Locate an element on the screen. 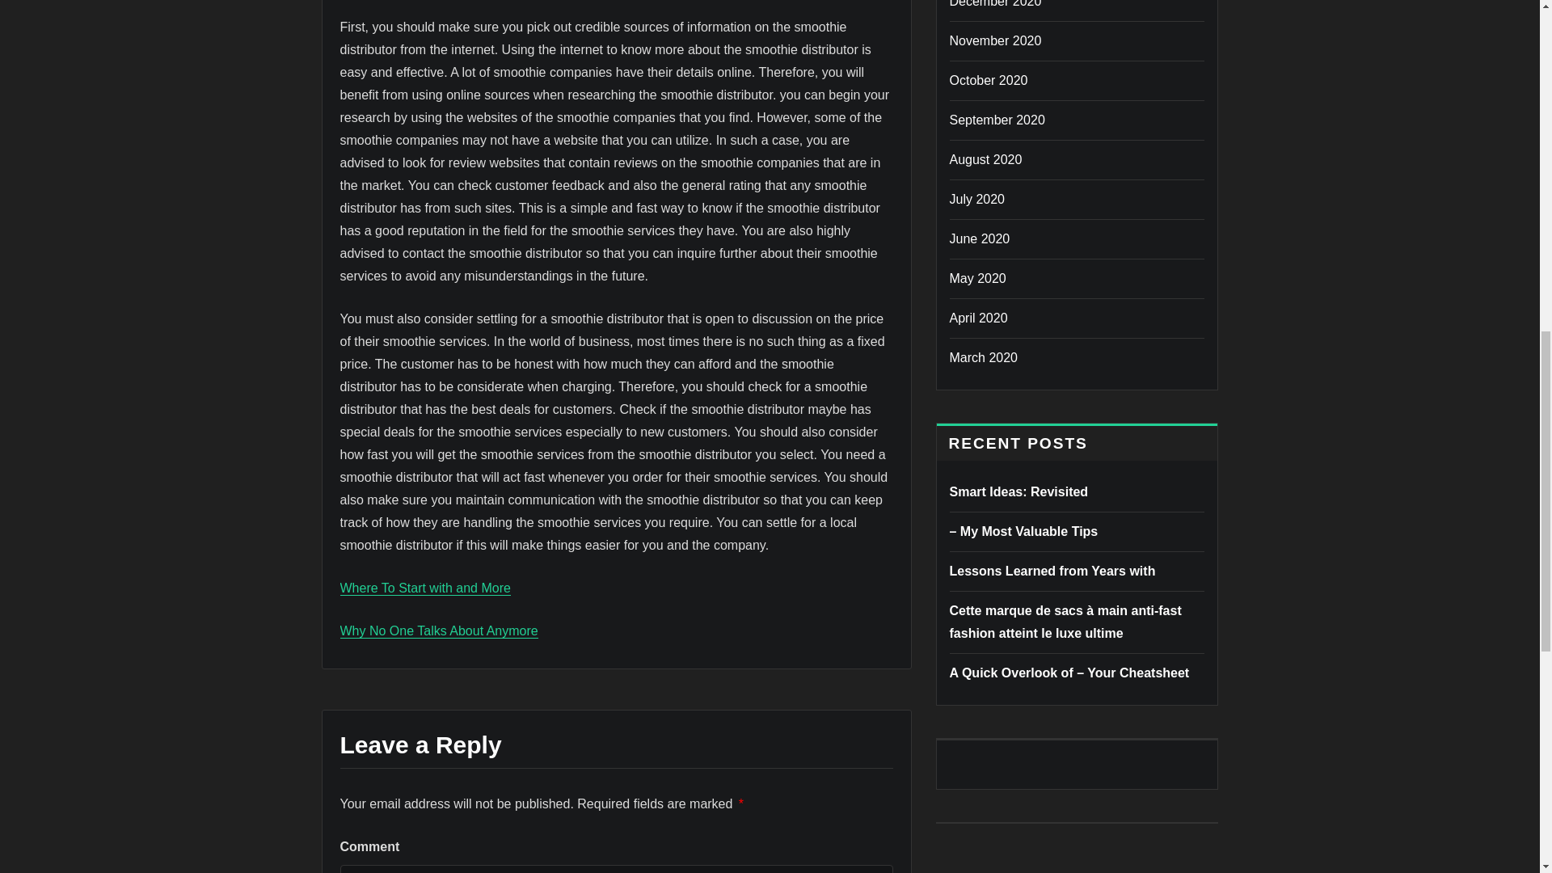  June 2020 is located at coordinates (979, 238).